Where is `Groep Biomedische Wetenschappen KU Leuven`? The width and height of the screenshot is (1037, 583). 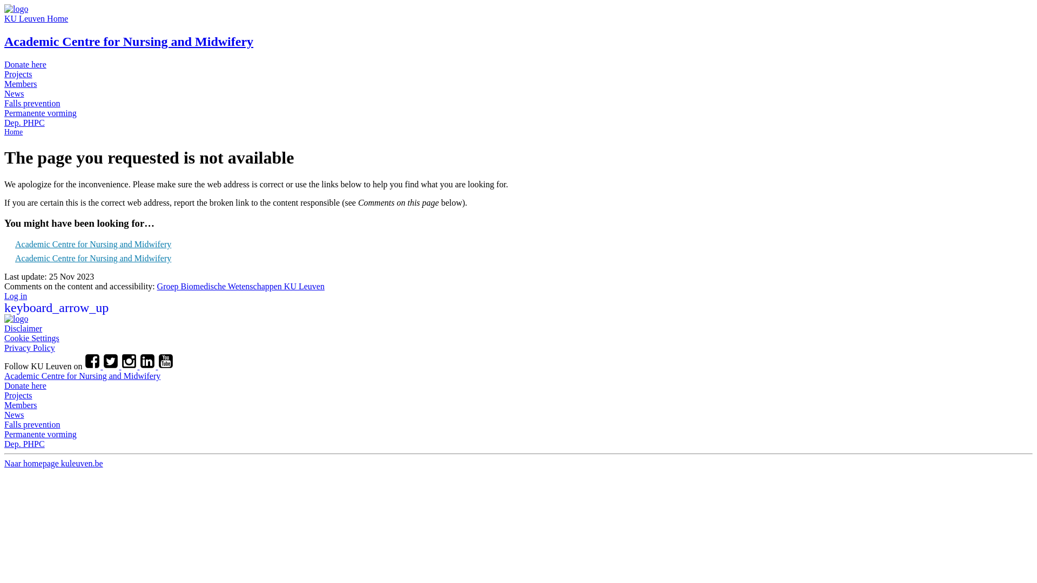 Groep Biomedische Wetenschappen KU Leuven is located at coordinates (241, 286).